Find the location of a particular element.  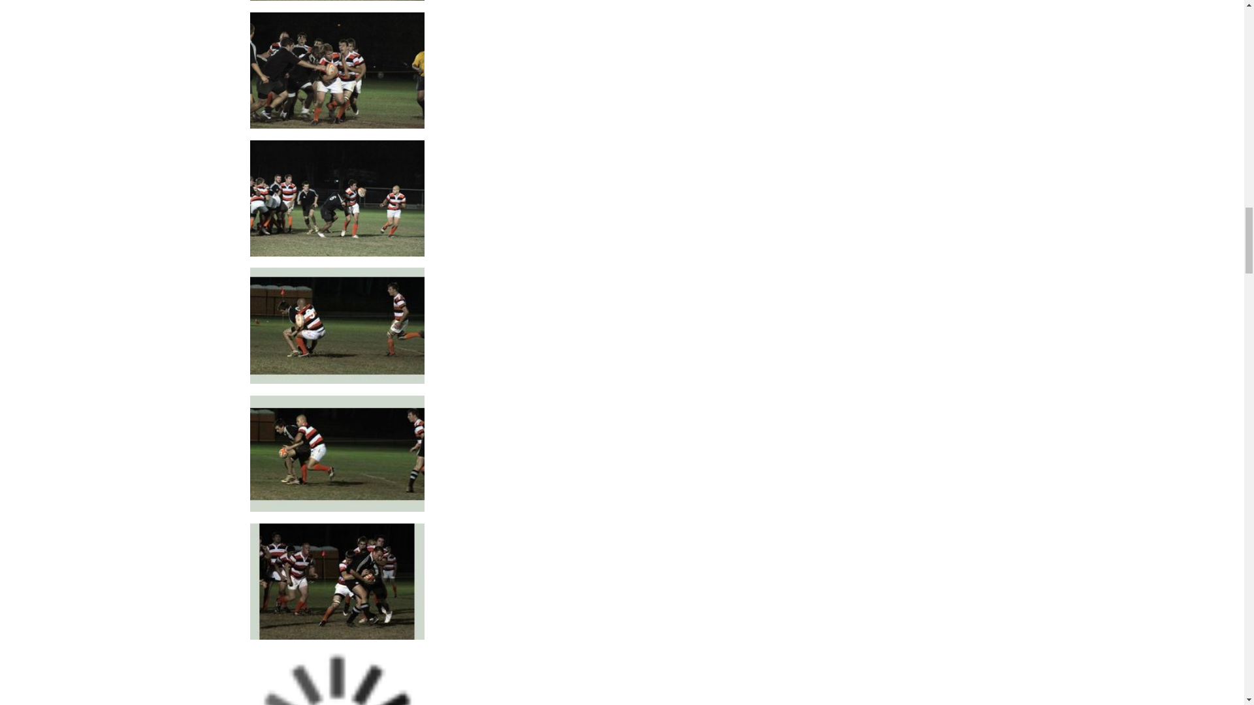

Image 1 is located at coordinates (337, 69).